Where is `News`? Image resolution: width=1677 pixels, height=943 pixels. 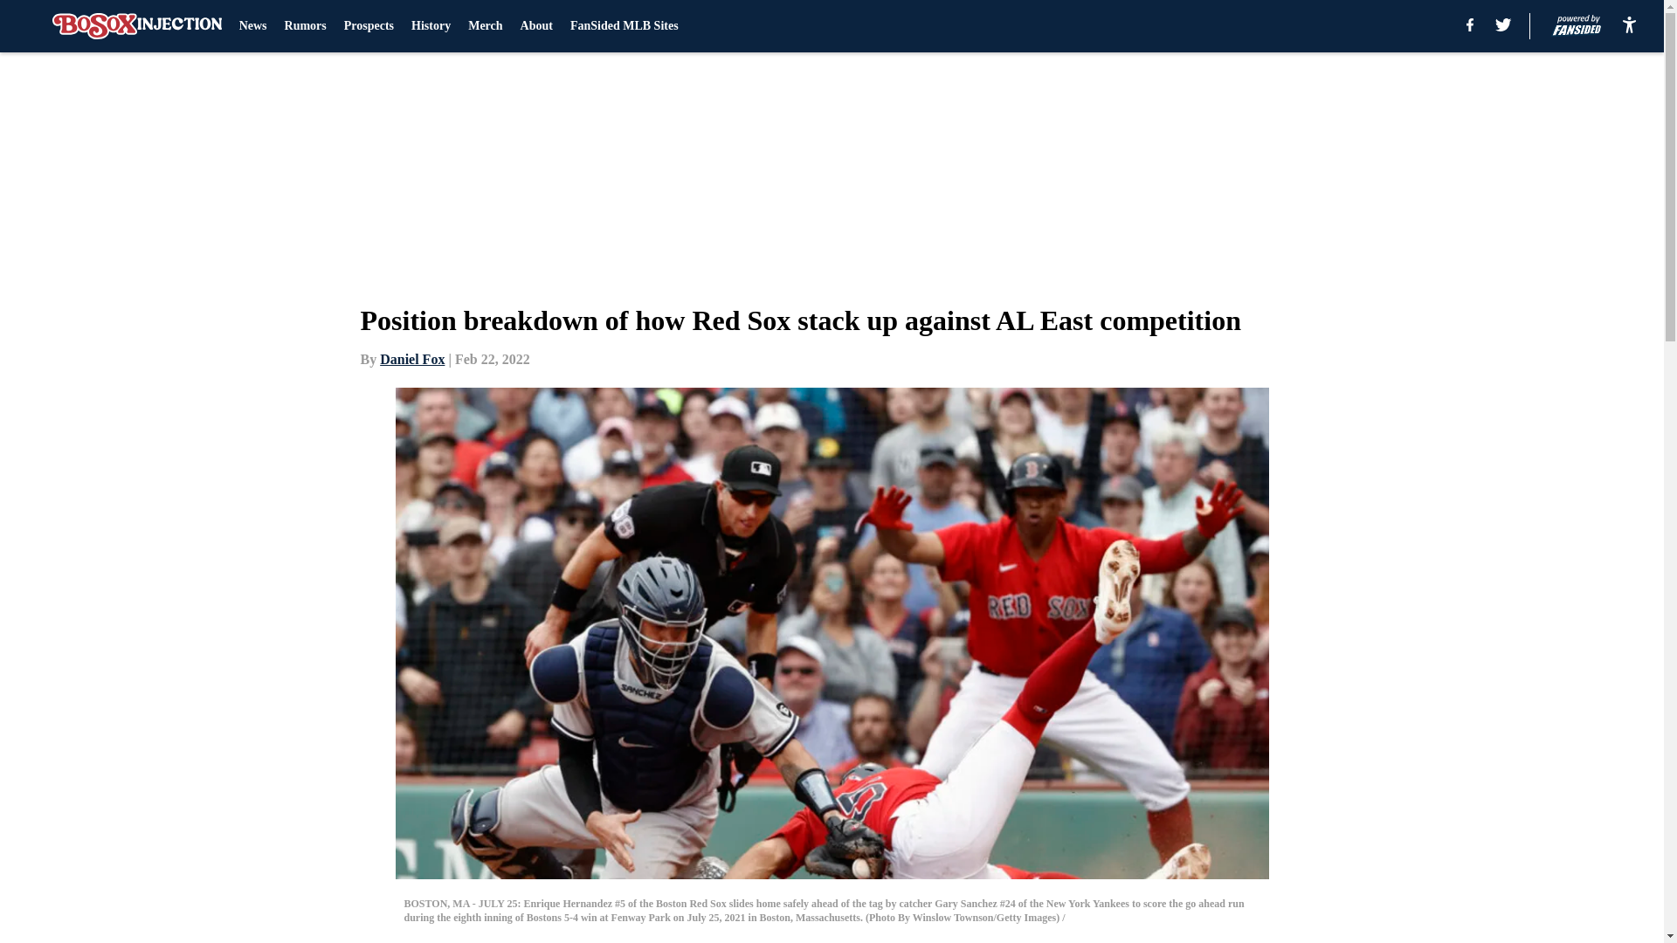
News is located at coordinates (253, 26).